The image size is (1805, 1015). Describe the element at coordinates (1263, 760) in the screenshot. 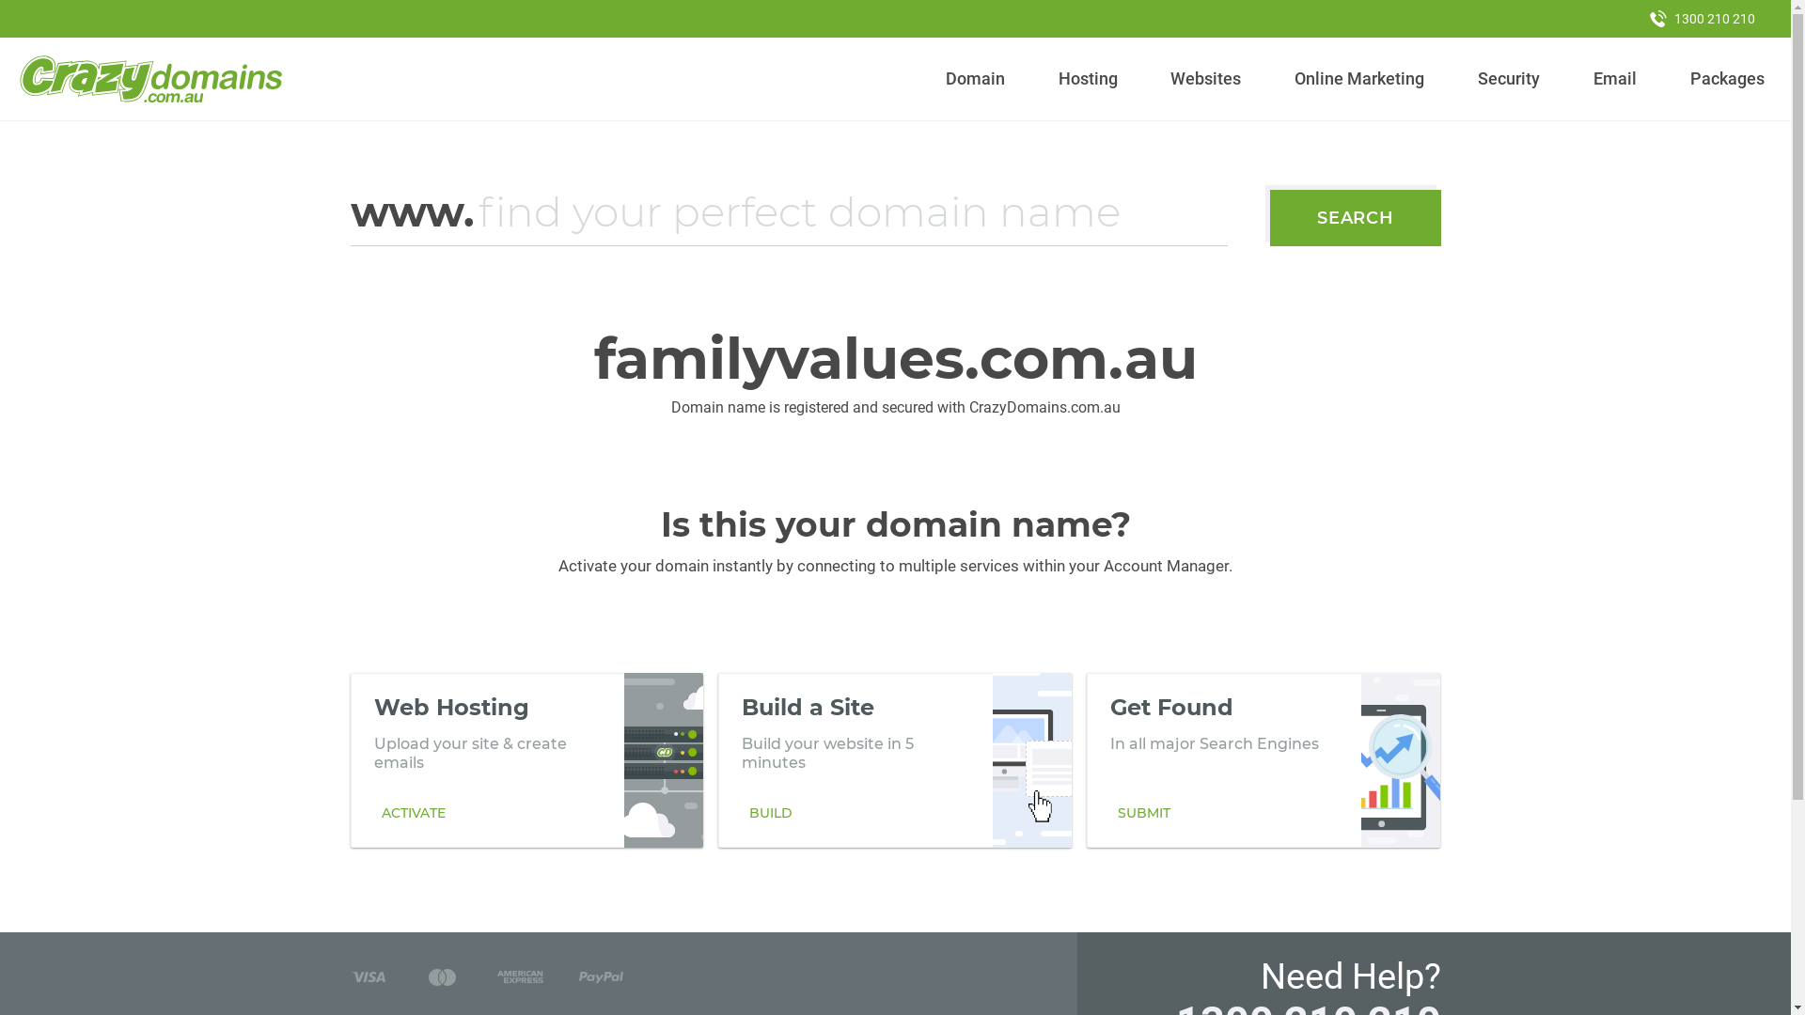

I see `Get Found
In all major Search Engines
SUBMIT` at that location.